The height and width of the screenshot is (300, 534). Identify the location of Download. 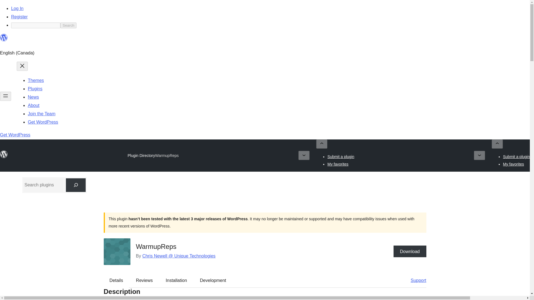
(410, 251).